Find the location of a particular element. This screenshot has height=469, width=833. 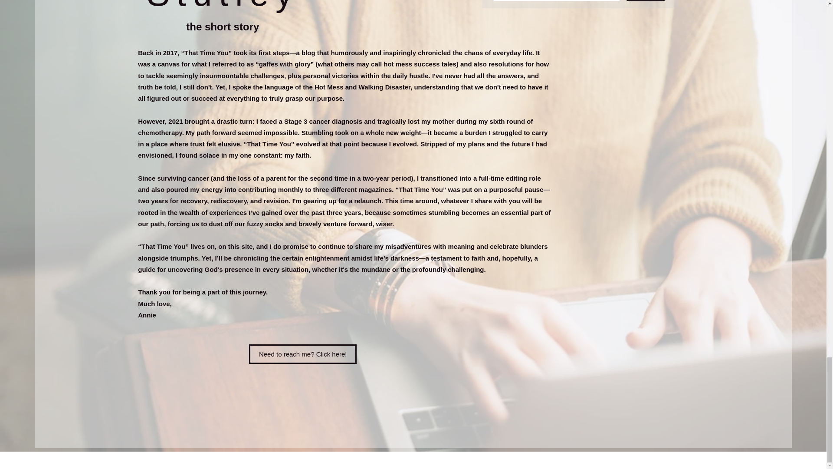

0 is located at coordinates (607, 183).